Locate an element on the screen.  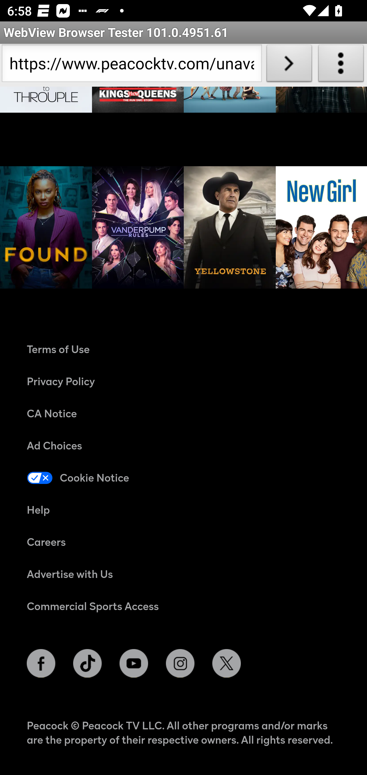
https://www.peacocktv.com/unavailable is located at coordinates (132, 65).